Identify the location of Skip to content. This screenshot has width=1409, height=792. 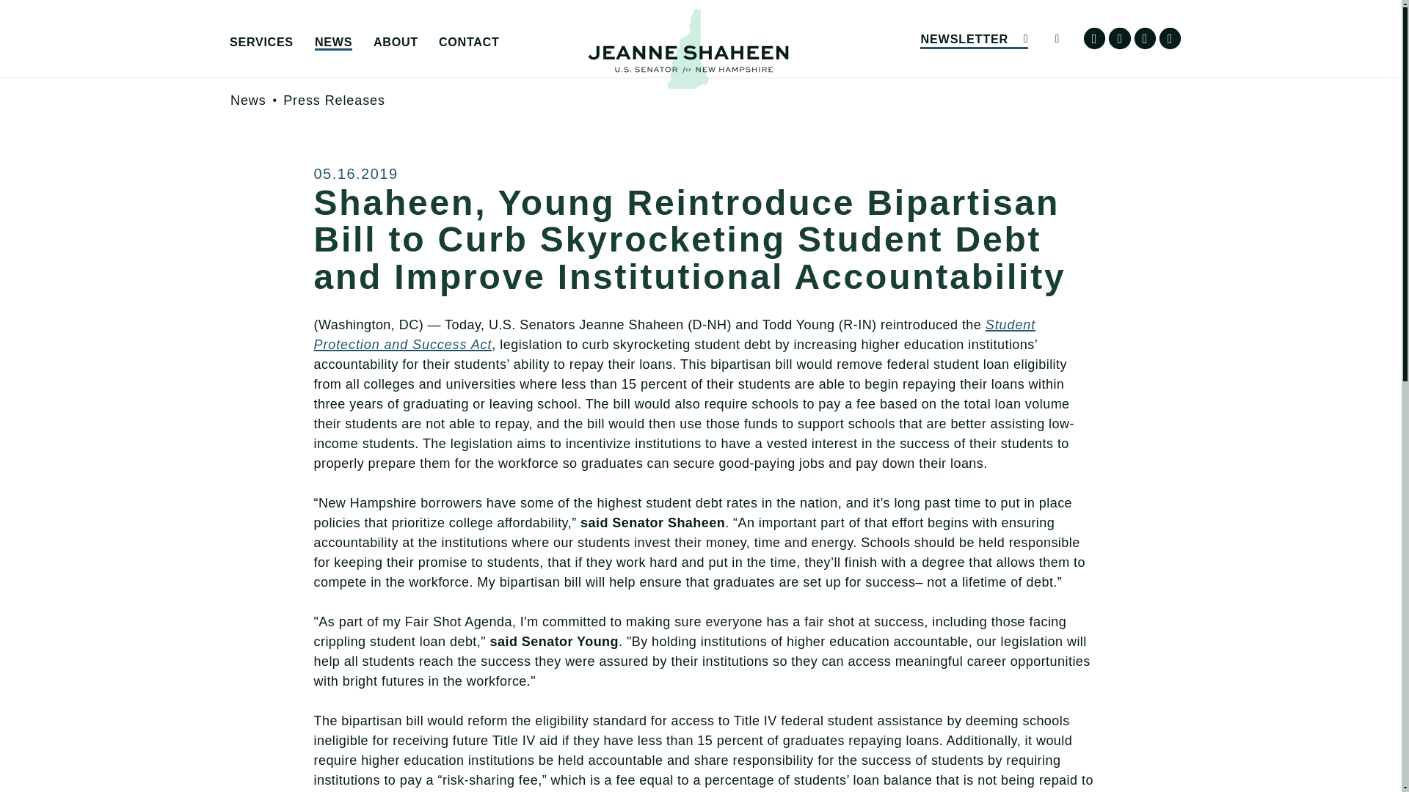
(26, 25).